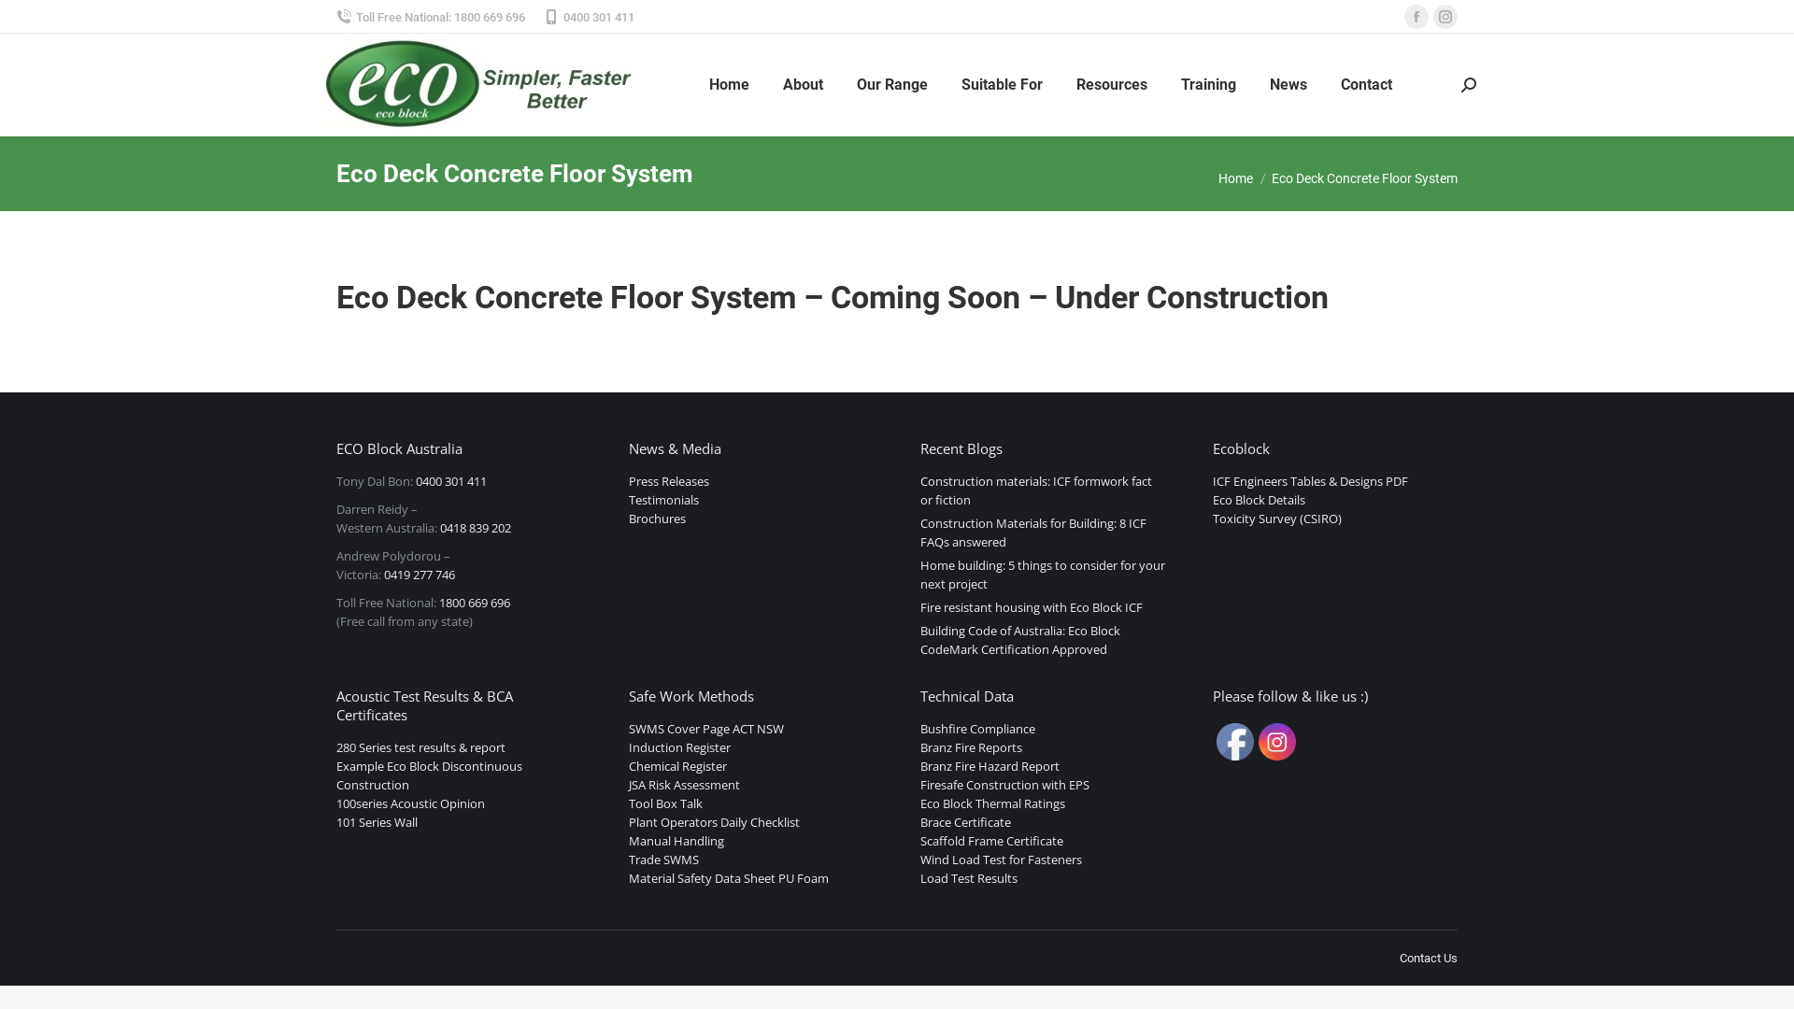  What do you see at coordinates (1112, 85) in the screenshot?
I see `Resources` at bounding box center [1112, 85].